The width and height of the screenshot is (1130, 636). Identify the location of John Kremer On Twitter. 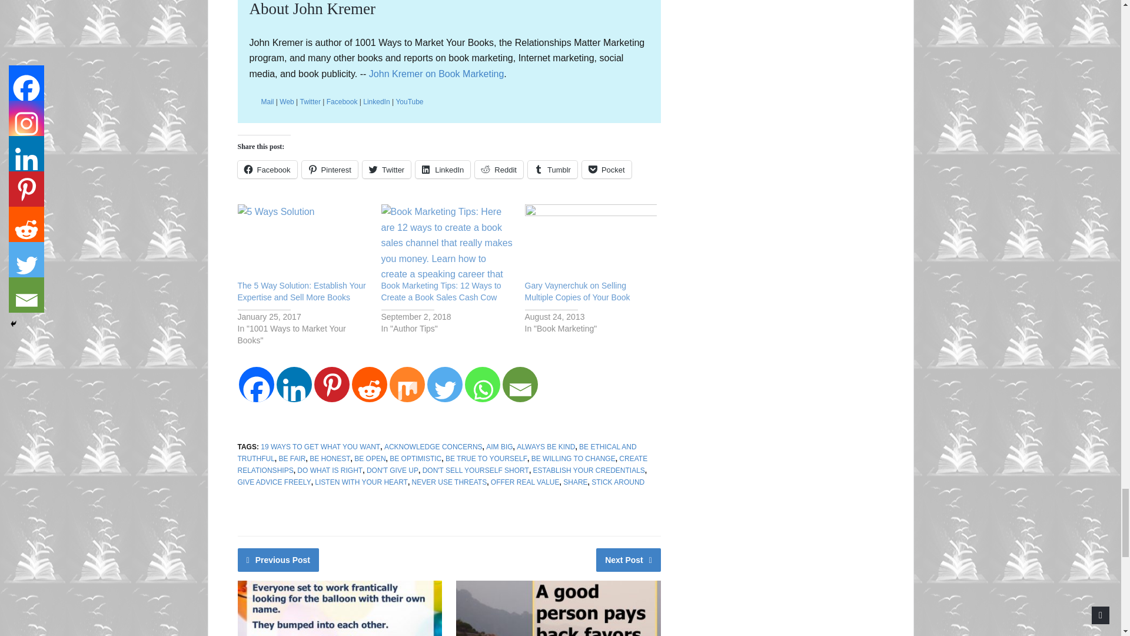
(311, 102).